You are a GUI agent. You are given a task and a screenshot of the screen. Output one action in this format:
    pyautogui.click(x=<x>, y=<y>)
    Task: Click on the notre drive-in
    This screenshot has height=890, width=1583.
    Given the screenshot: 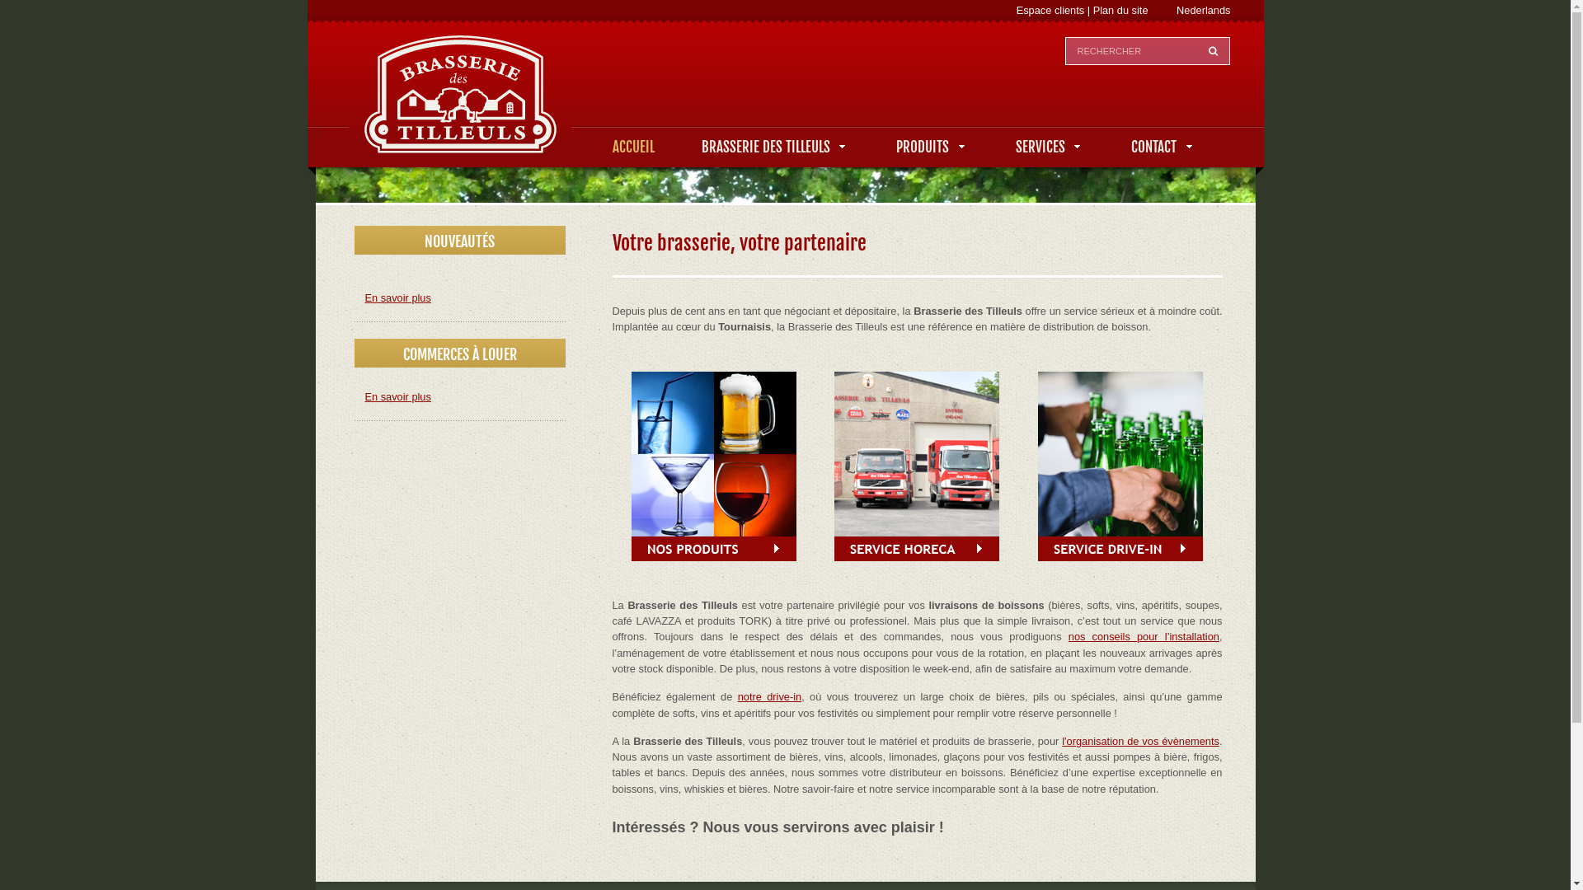 What is the action you would take?
    pyautogui.click(x=770, y=697)
    